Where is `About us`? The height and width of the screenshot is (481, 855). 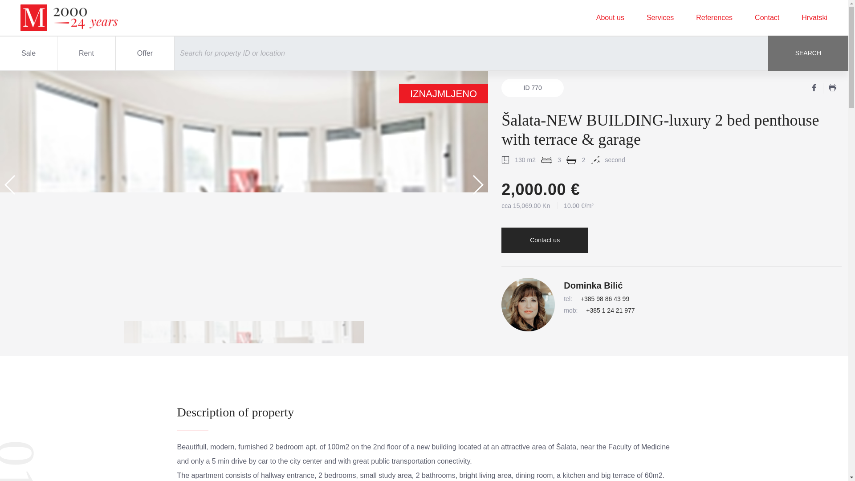 About us is located at coordinates (610, 18).